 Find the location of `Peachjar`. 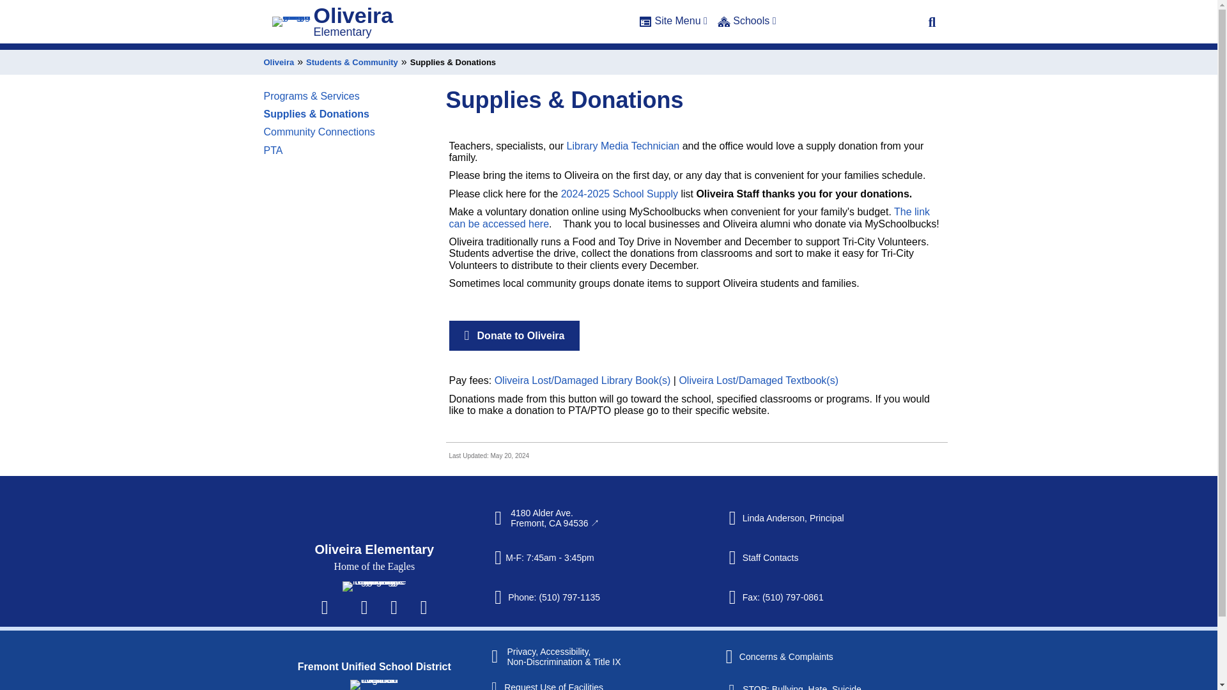

Peachjar is located at coordinates (423, 607).